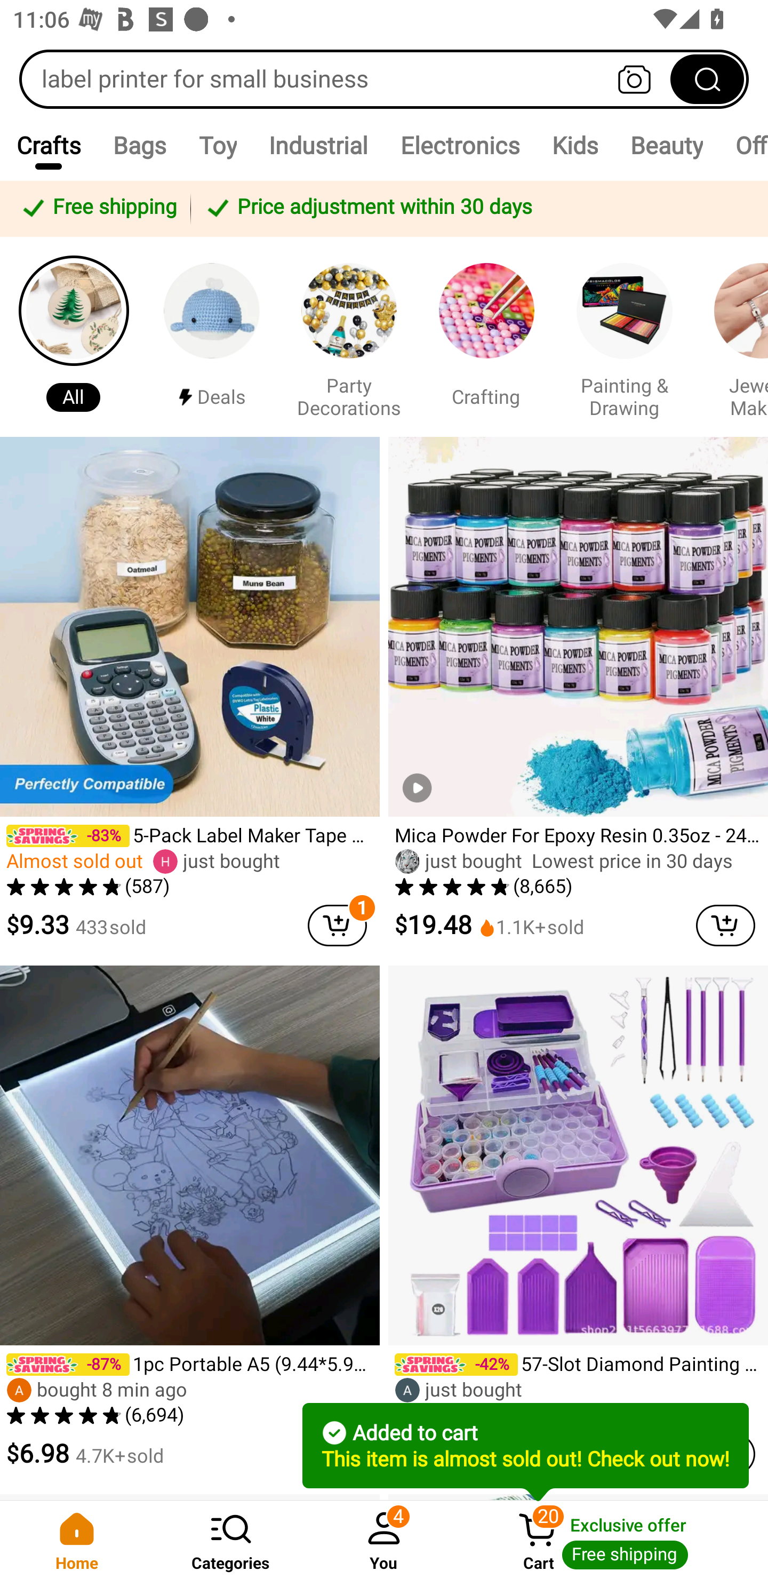 The width and height of the screenshot is (768, 1579). Describe the element at coordinates (74, 336) in the screenshot. I see `All` at that location.